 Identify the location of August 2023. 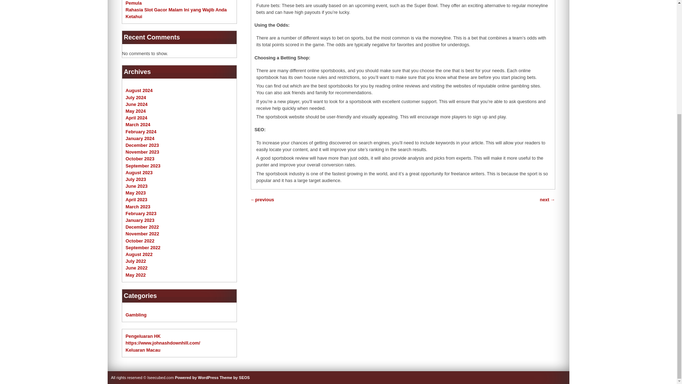
(139, 172).